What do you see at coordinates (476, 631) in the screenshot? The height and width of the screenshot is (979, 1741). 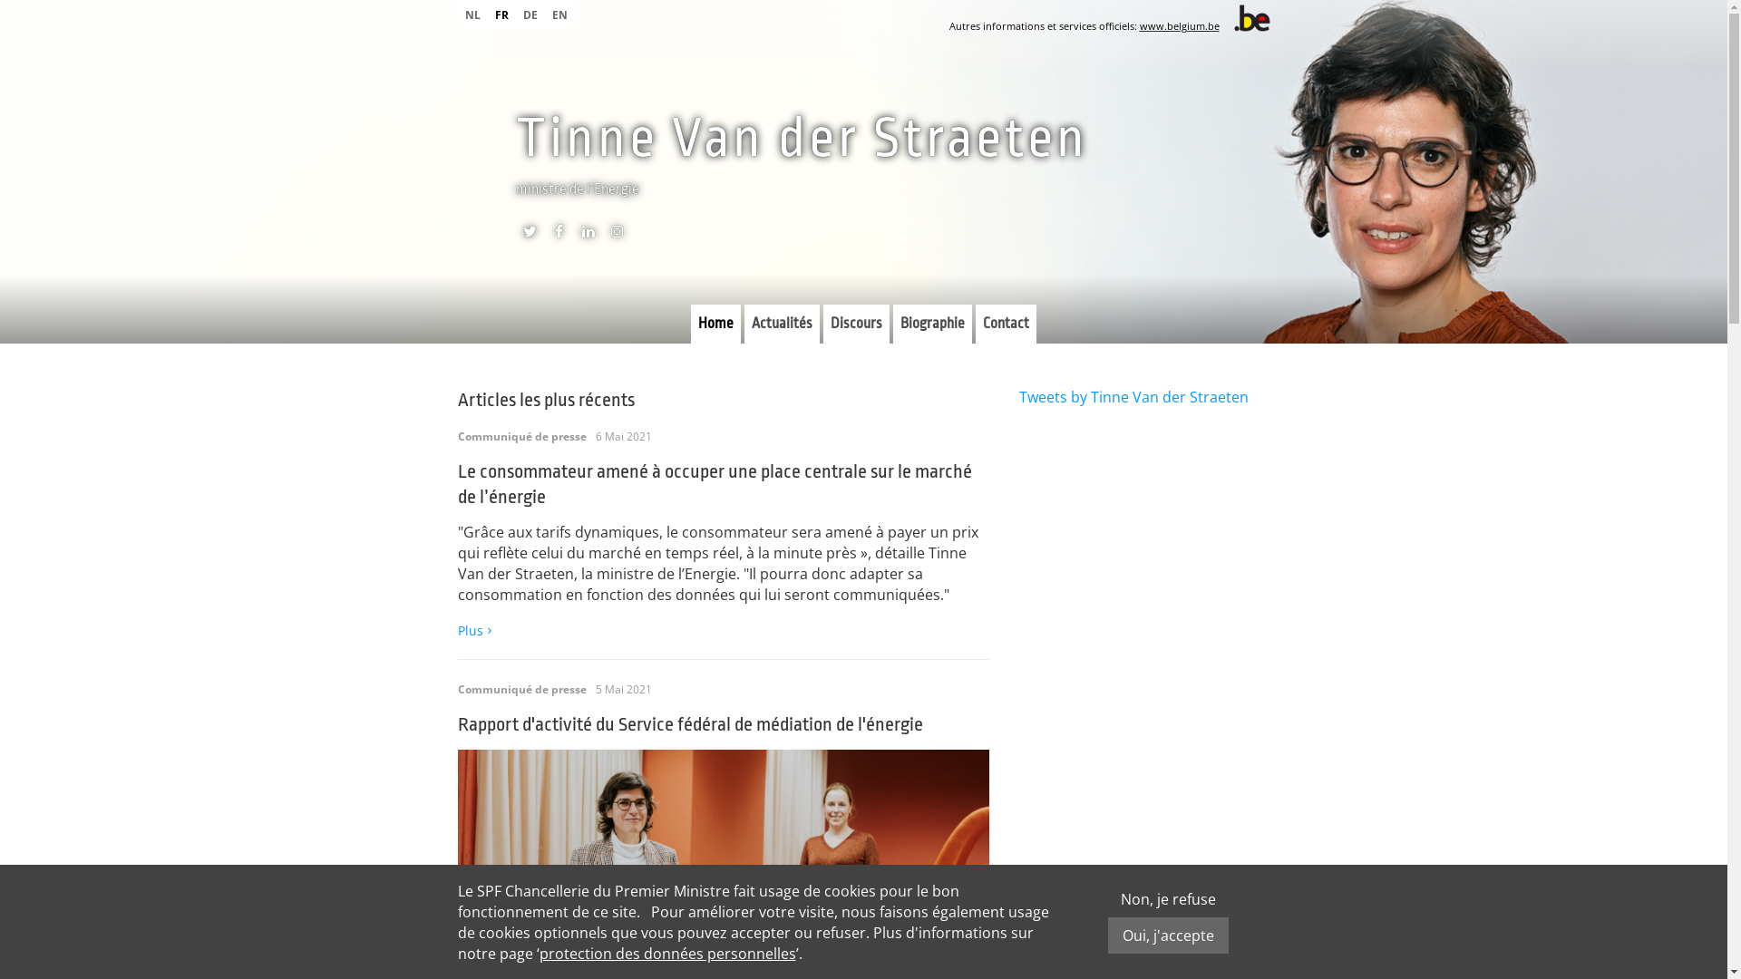 I see `Plus` at bounding box center [476, 631].